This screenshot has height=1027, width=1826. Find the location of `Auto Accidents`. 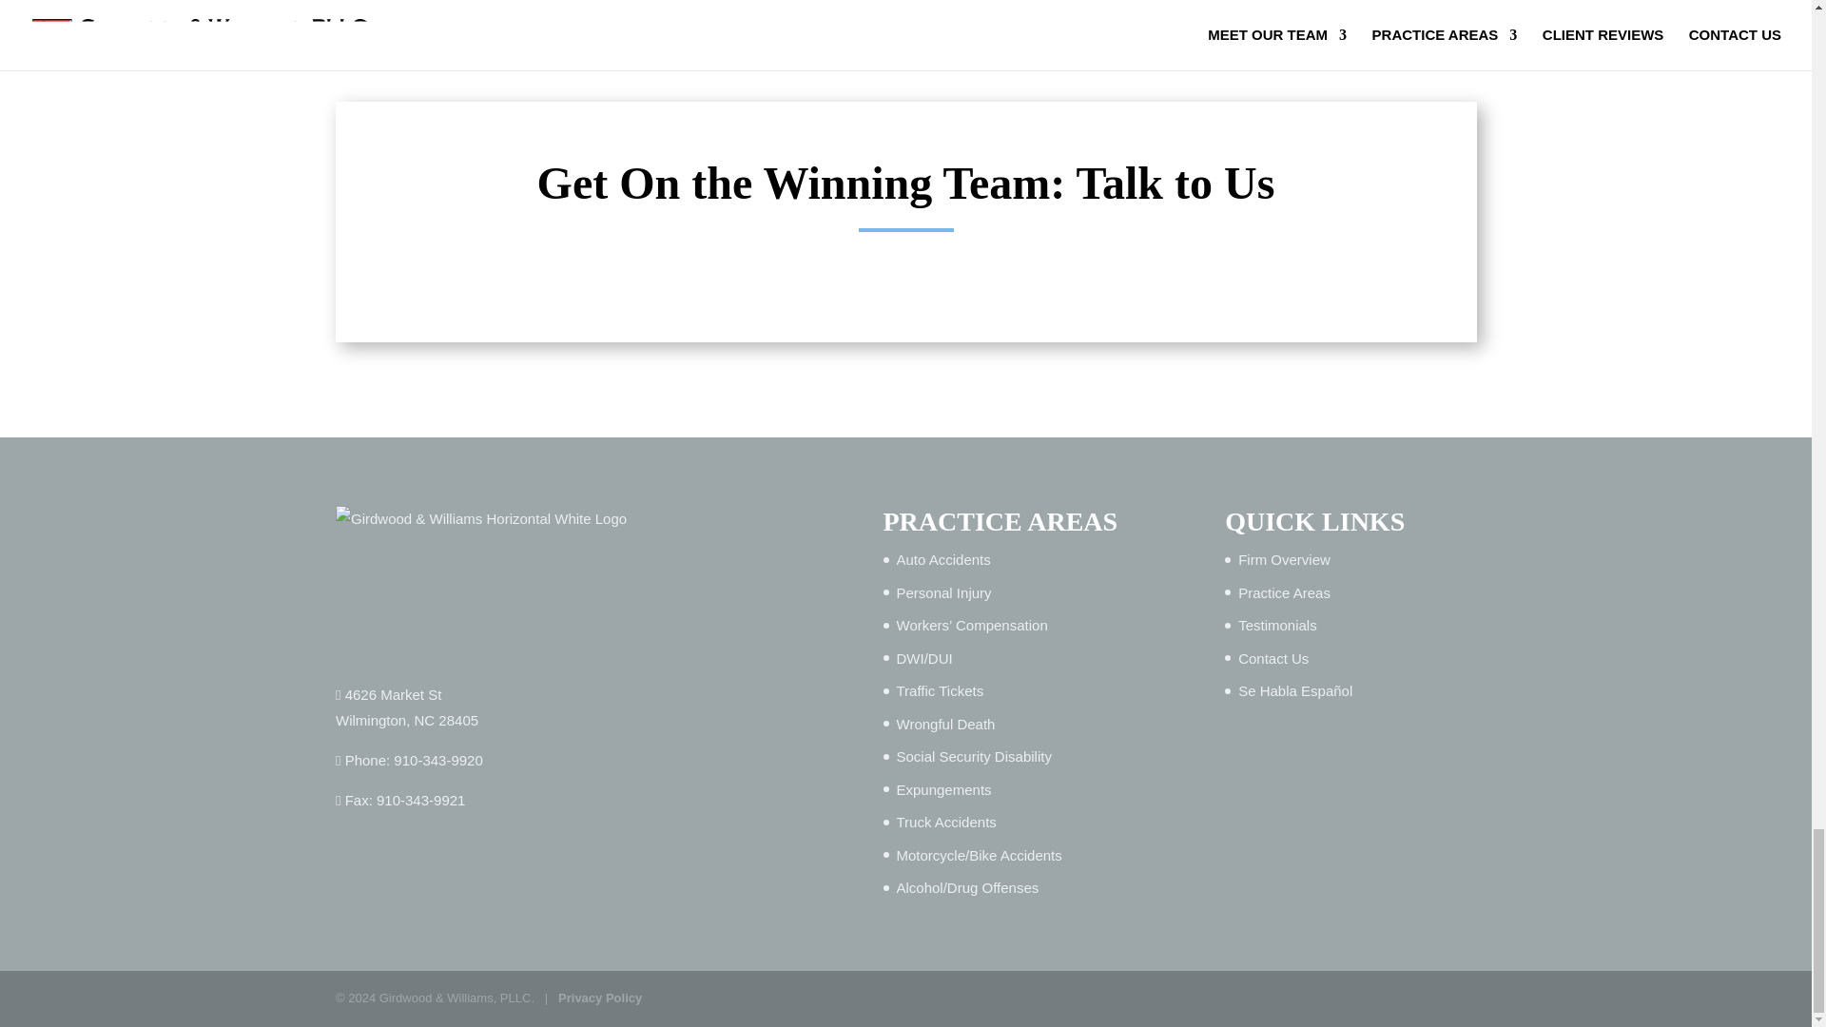

Auto Accidents is located at coordinates (407, 707).